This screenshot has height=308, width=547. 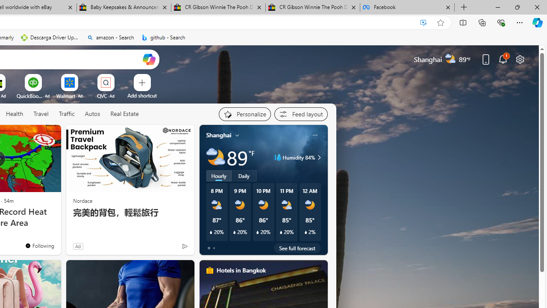 What do you see at coordinates (50, 38) in the screenshot?
I see `Descarga Driver Updater` at bounding box center [50, 38].